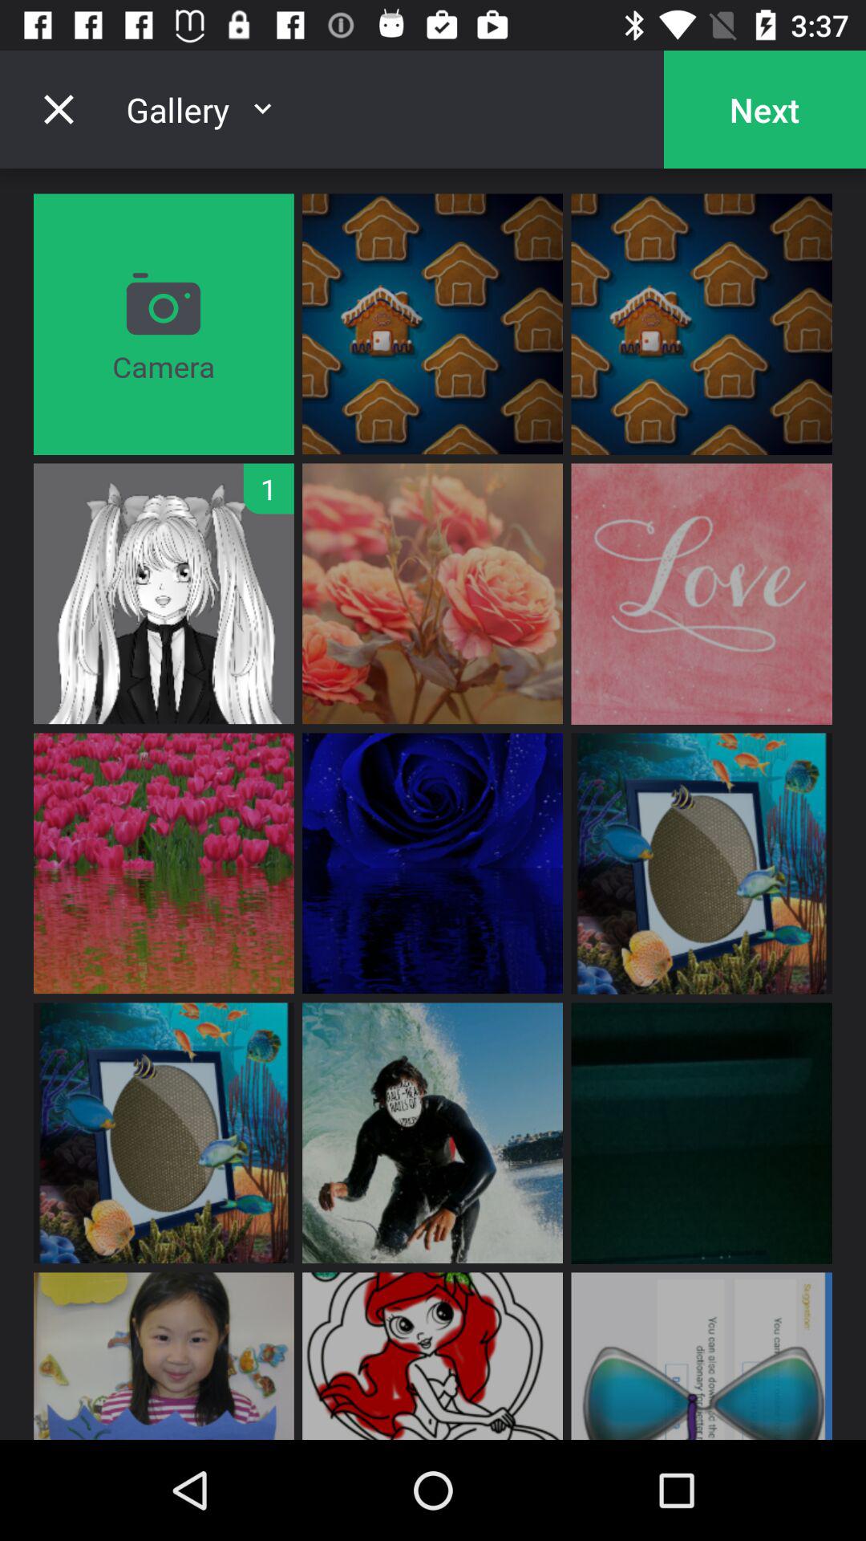 The width and height of the screenshot is (866, 1541). I want to click on exit out of gallery, so click(59, 109).